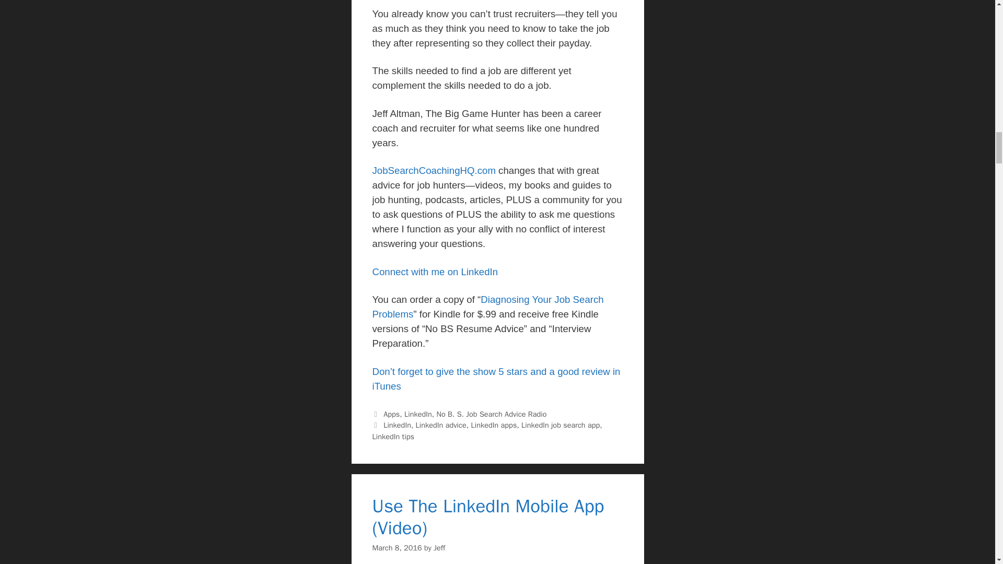  I want to click on Apps, so click(391, 414).